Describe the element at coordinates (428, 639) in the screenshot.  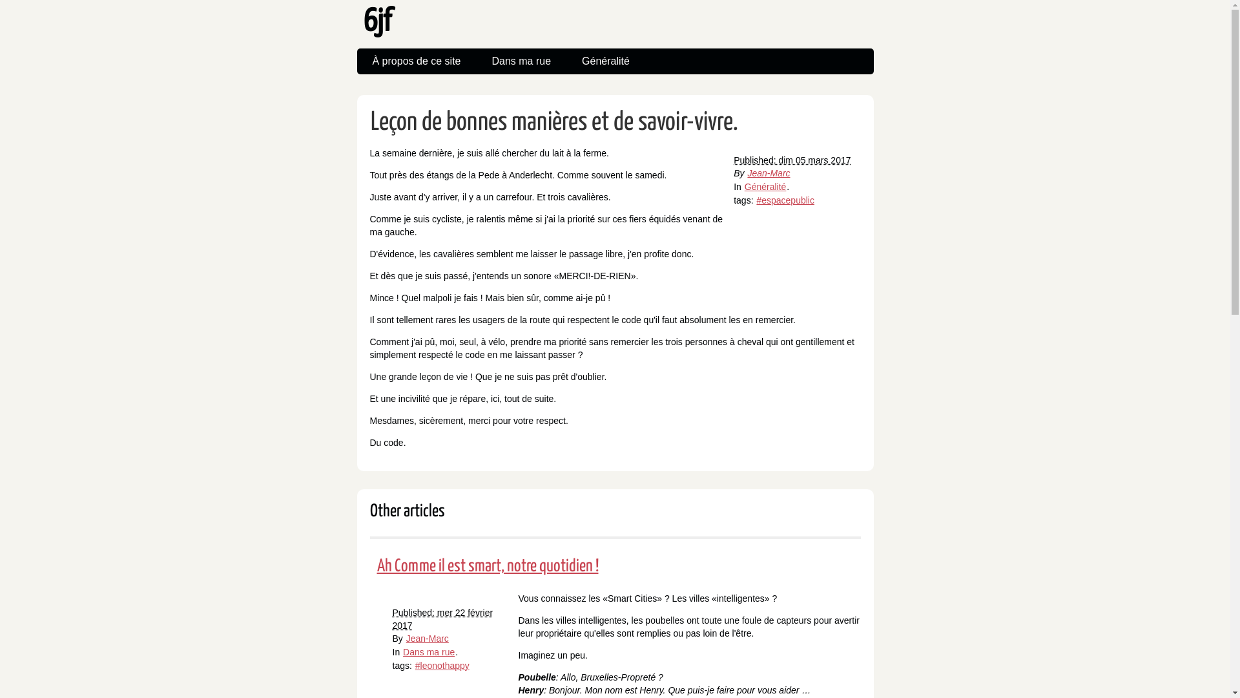
I see `Jean-Marc` at that location.